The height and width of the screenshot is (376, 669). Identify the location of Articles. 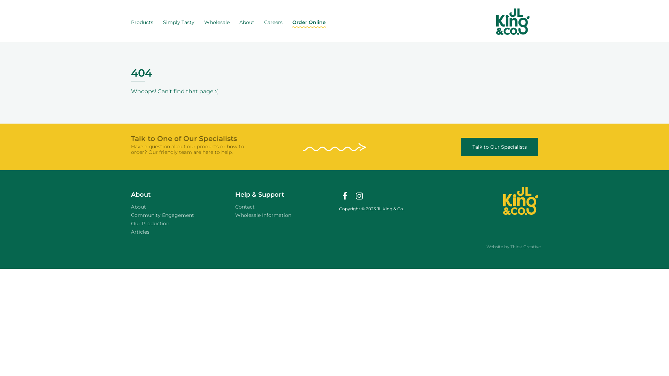
(140, 232).